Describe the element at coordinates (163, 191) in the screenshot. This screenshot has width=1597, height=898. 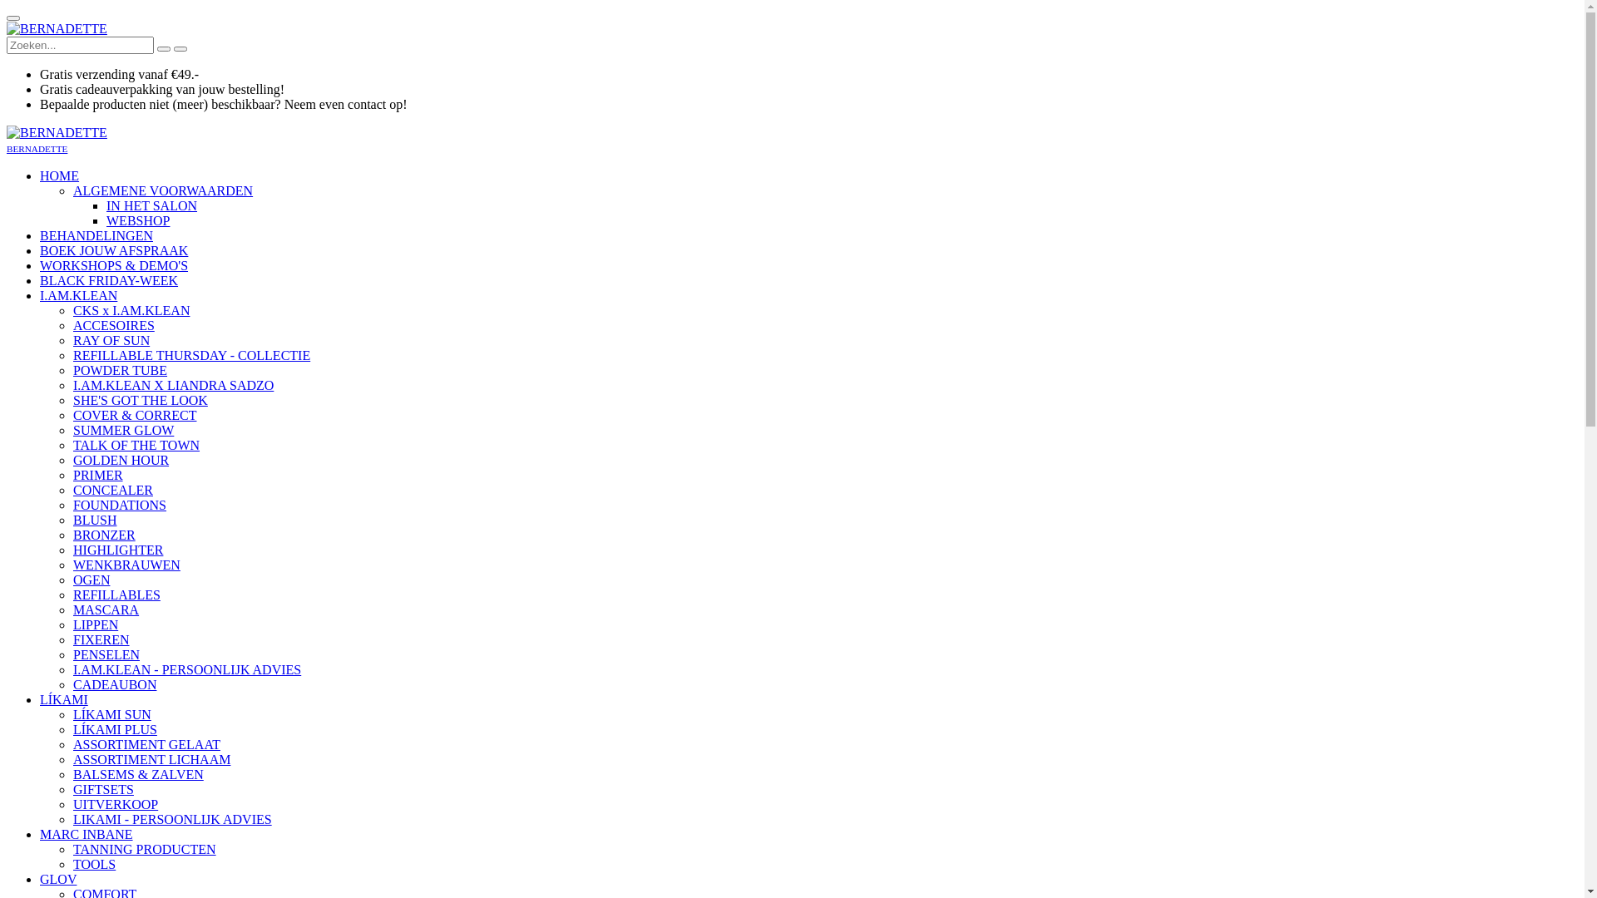
I see `ALGEMENE VOORWAARDEN` at that location.